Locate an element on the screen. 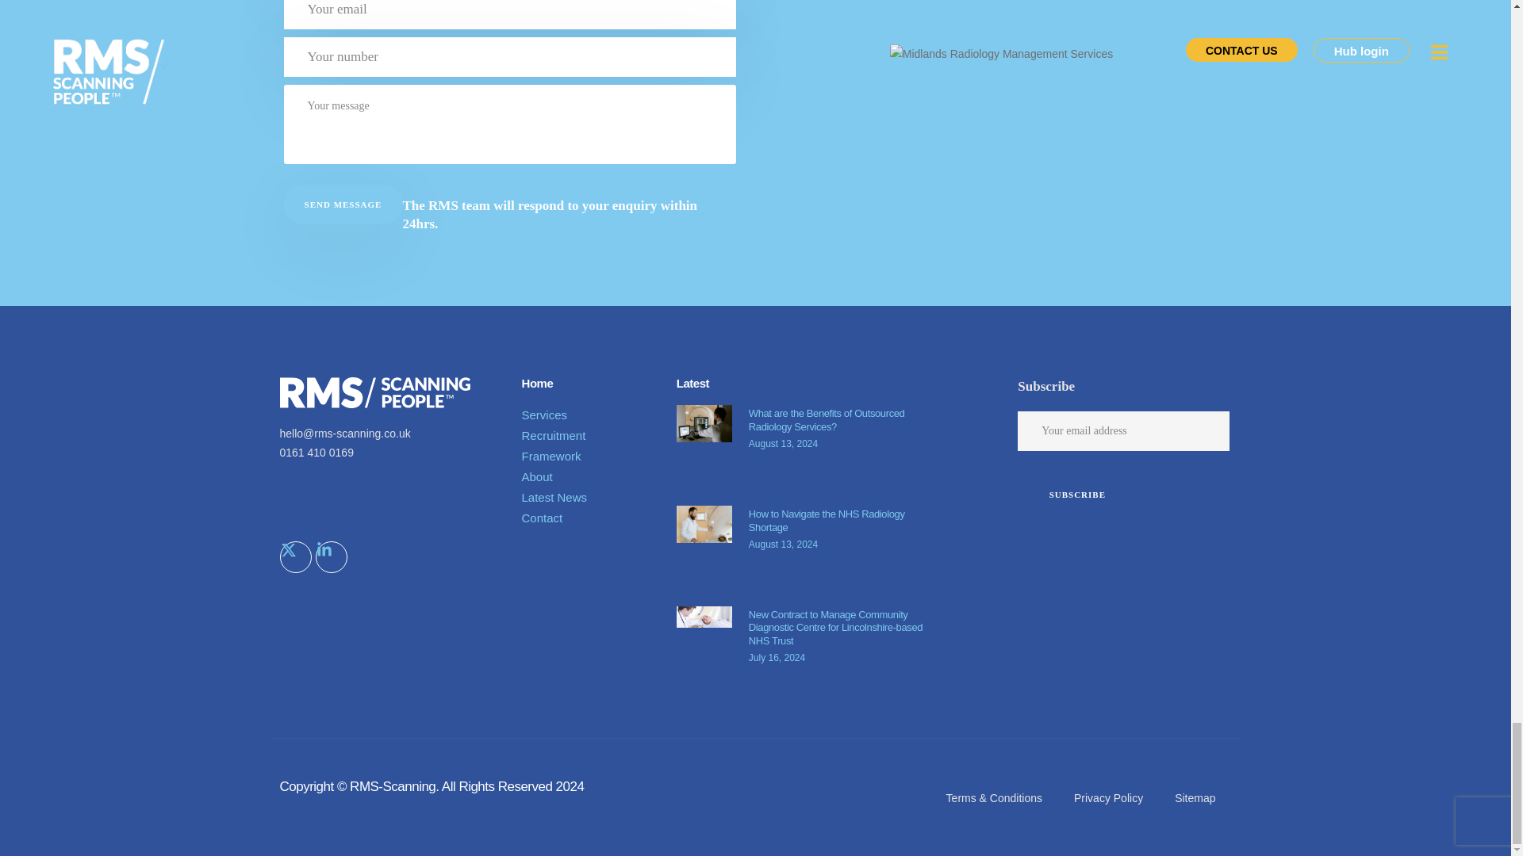 The height and width of the screenshot is (856, 1523). Subscribe is located at coordinates (1076, 495).